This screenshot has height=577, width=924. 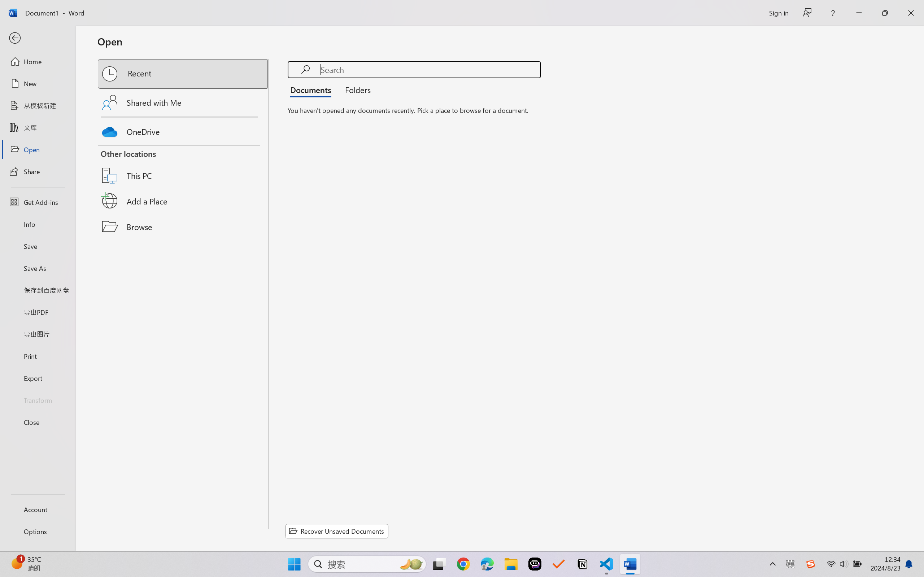 What do you see at coordinates (313, 89) in the screenshot?
I see `Documents` at bounding box center [313, 89].